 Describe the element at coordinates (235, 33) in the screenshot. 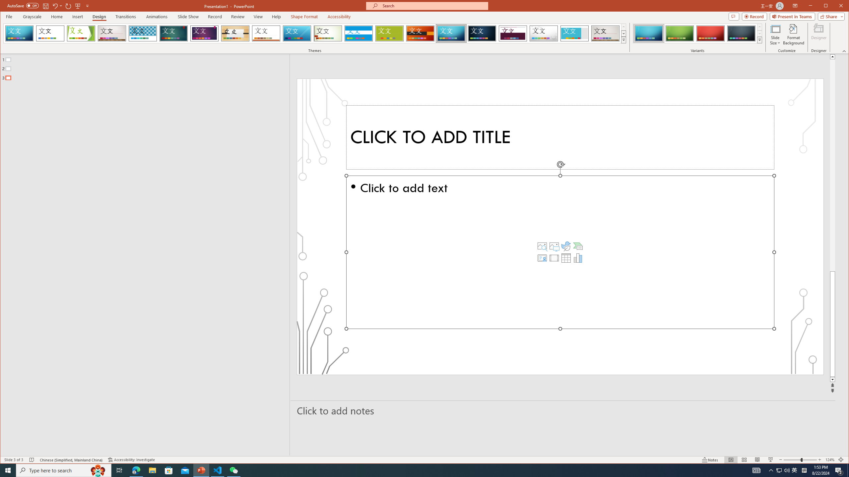

I see `Organic` at that location.